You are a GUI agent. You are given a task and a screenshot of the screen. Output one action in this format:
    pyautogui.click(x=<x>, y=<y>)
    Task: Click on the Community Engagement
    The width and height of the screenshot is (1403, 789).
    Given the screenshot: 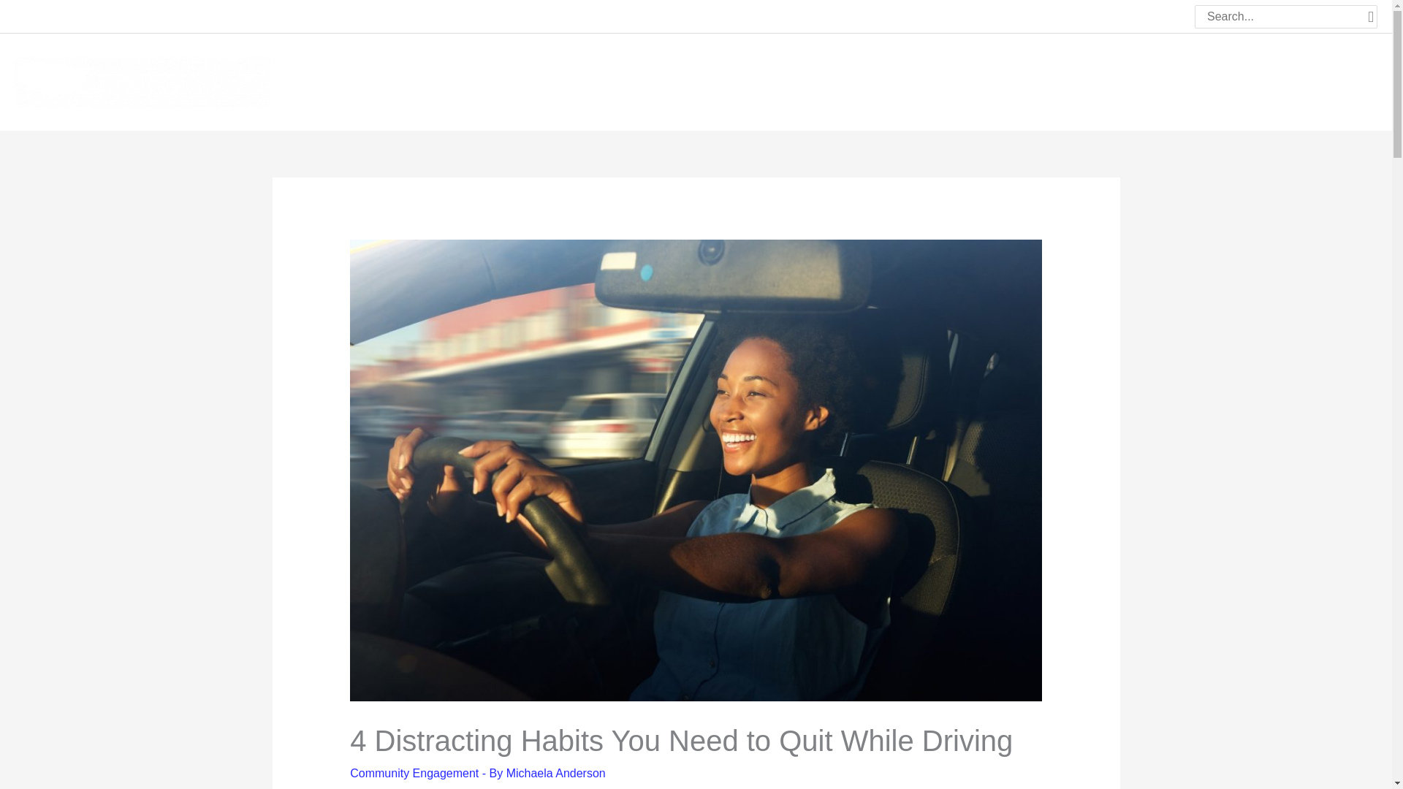 What is the action you would take?
    pyautogui.click(x=960, y=80)
    